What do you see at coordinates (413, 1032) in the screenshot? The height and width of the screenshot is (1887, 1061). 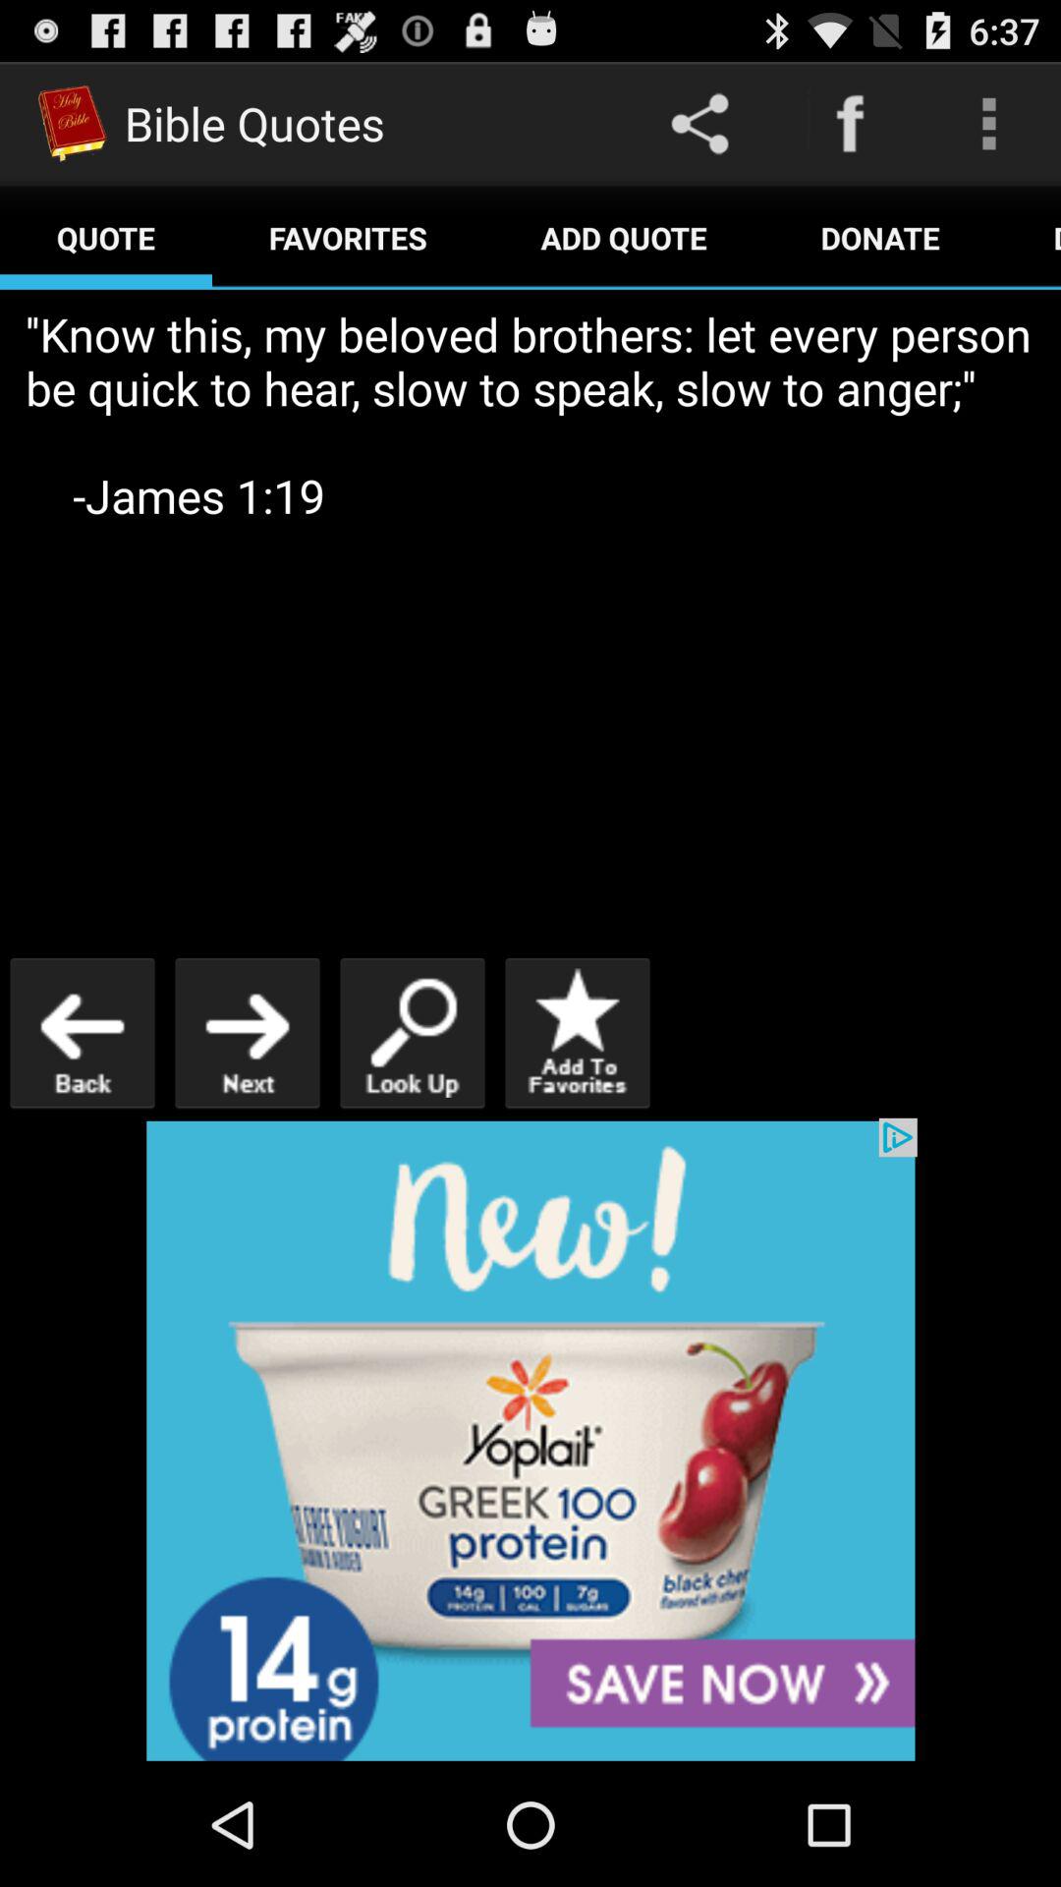 I see `search for a quote` at bounding box center [413, 1032].